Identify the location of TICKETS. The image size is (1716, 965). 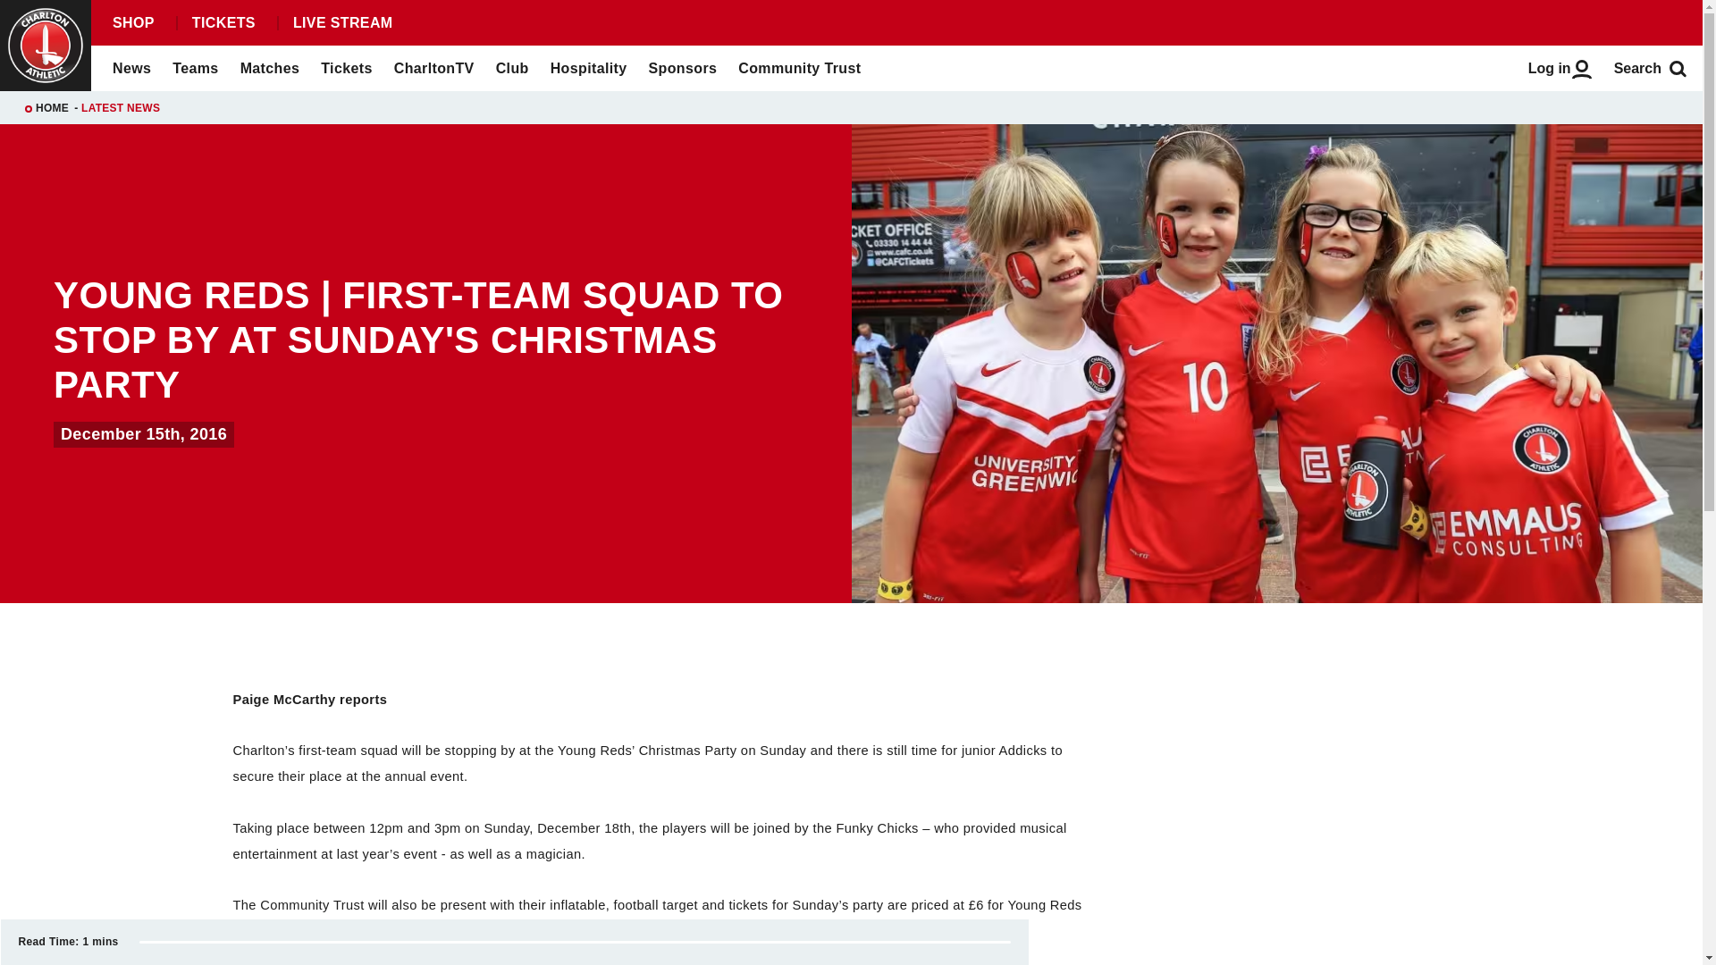
(223, 23).